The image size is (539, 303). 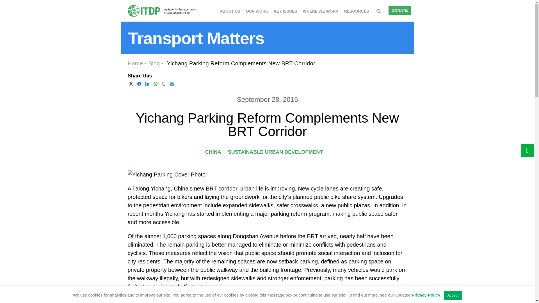 What do you see at coordinates (257, 10) in the screenshot?
I see `OUR WORK` at bounding box center [257, 10].